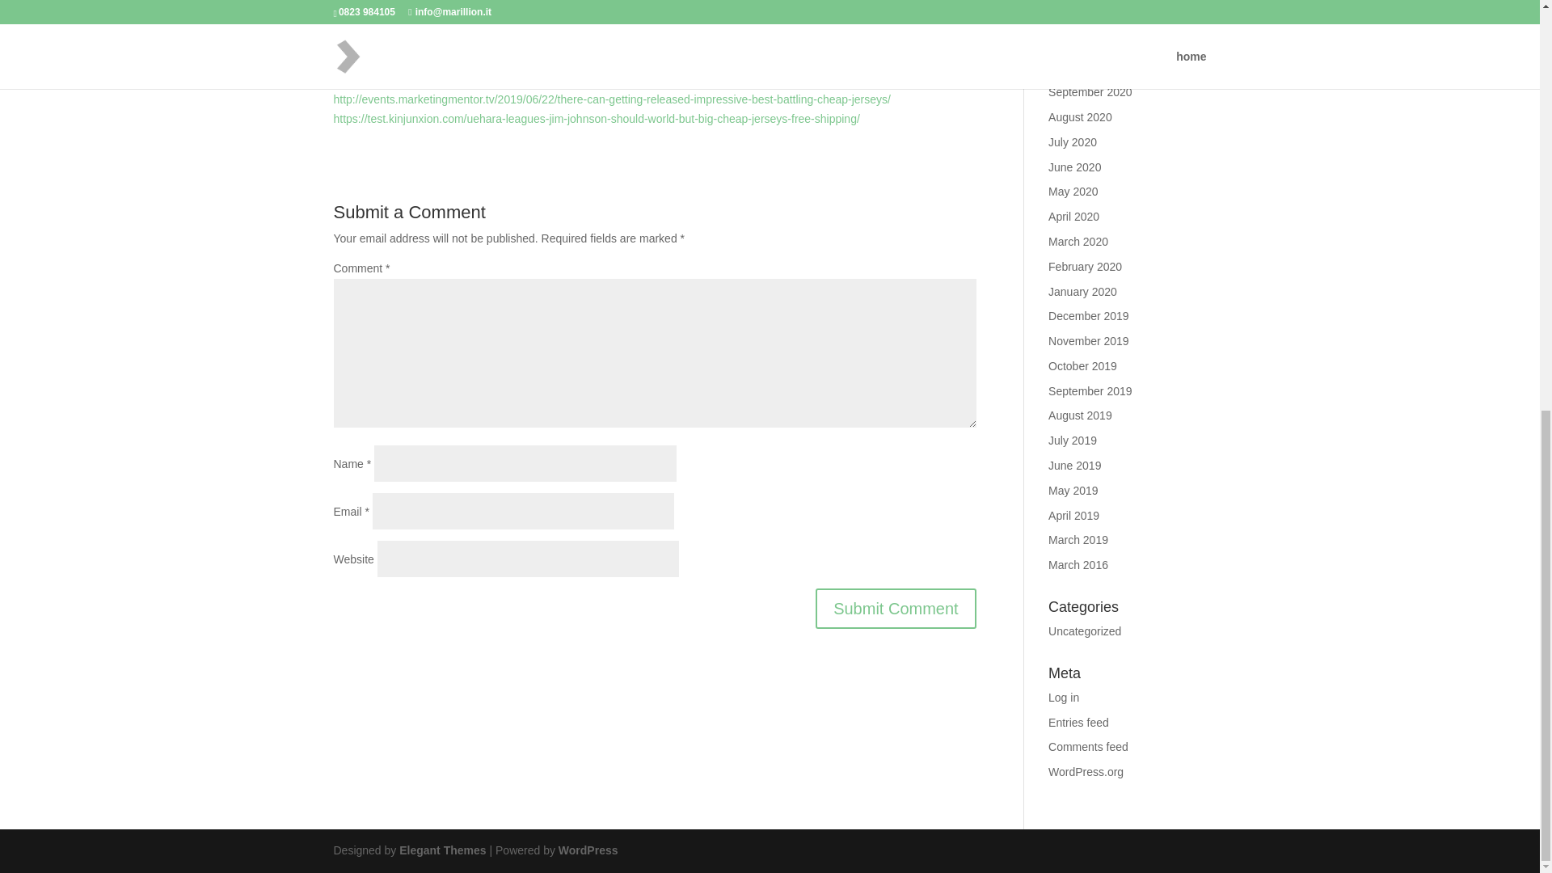  Describe the element at coordinates (441, 850) in the screenshot. I see `Premium WordPress Themes` at that location.